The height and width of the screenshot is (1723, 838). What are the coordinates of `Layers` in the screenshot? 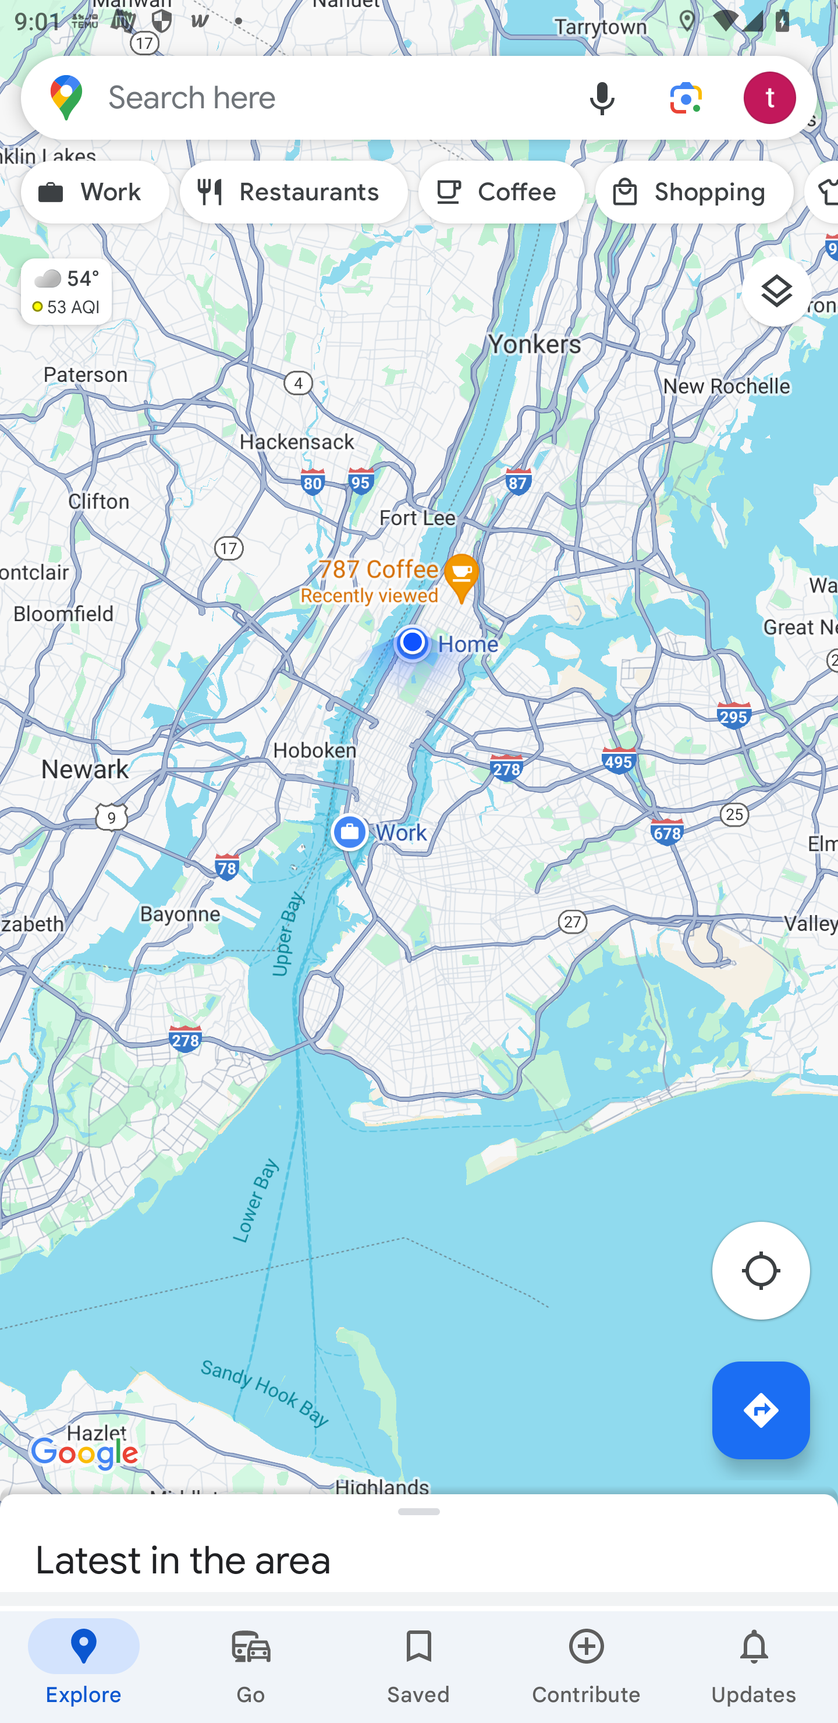 It's located at (787, 299).